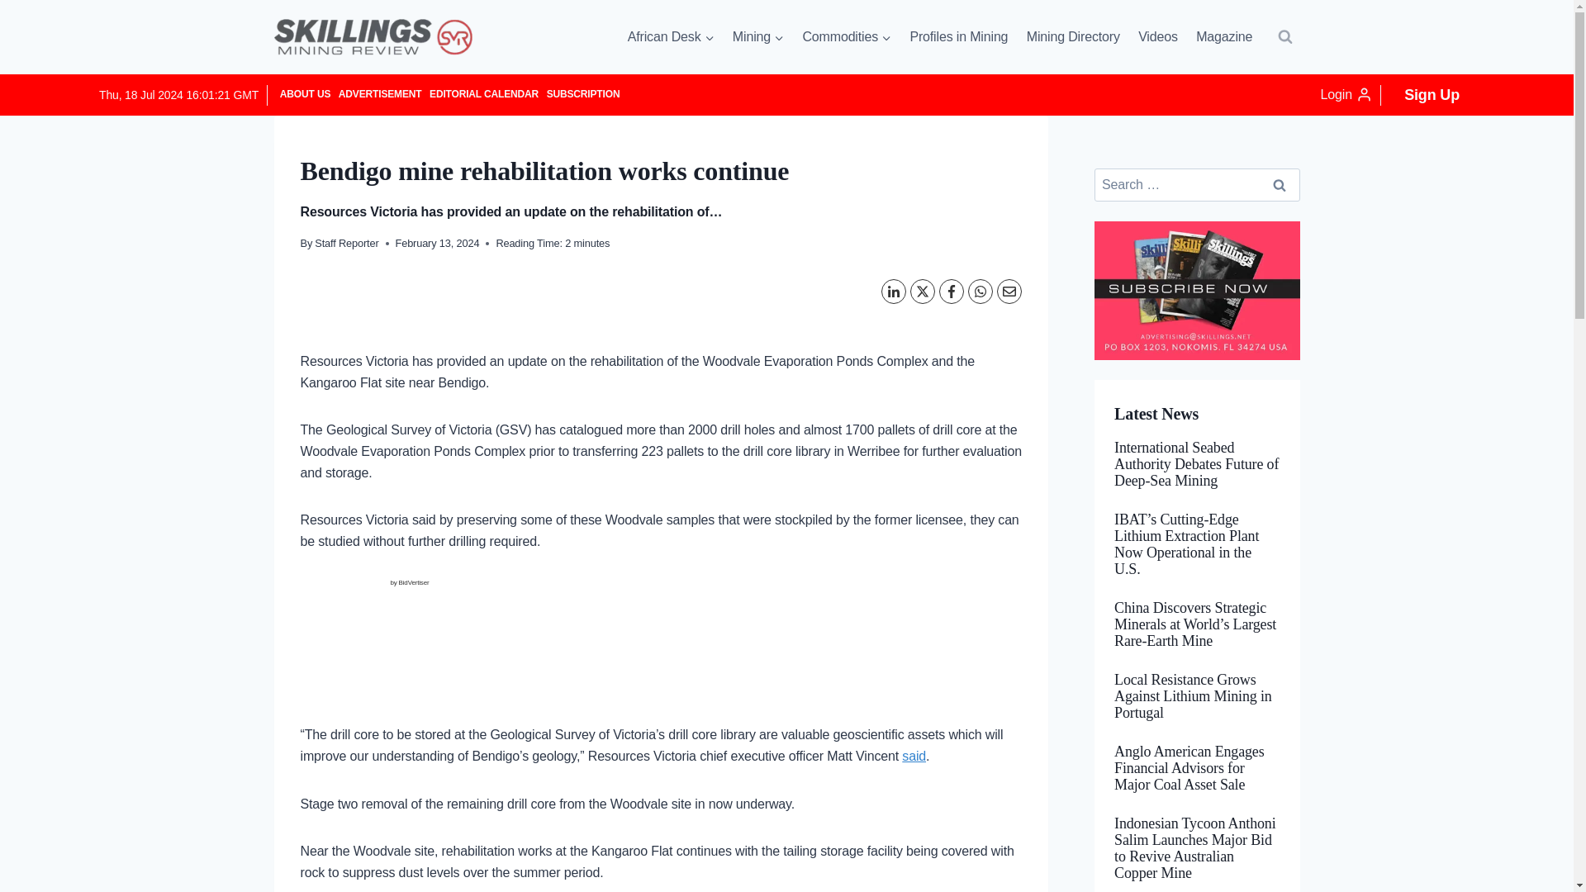 The width and height of the screenshot is (1586, 892). Describe the element at coordinates (958, 37) in the screenshot. I see `Profiles in Mining` at that location.